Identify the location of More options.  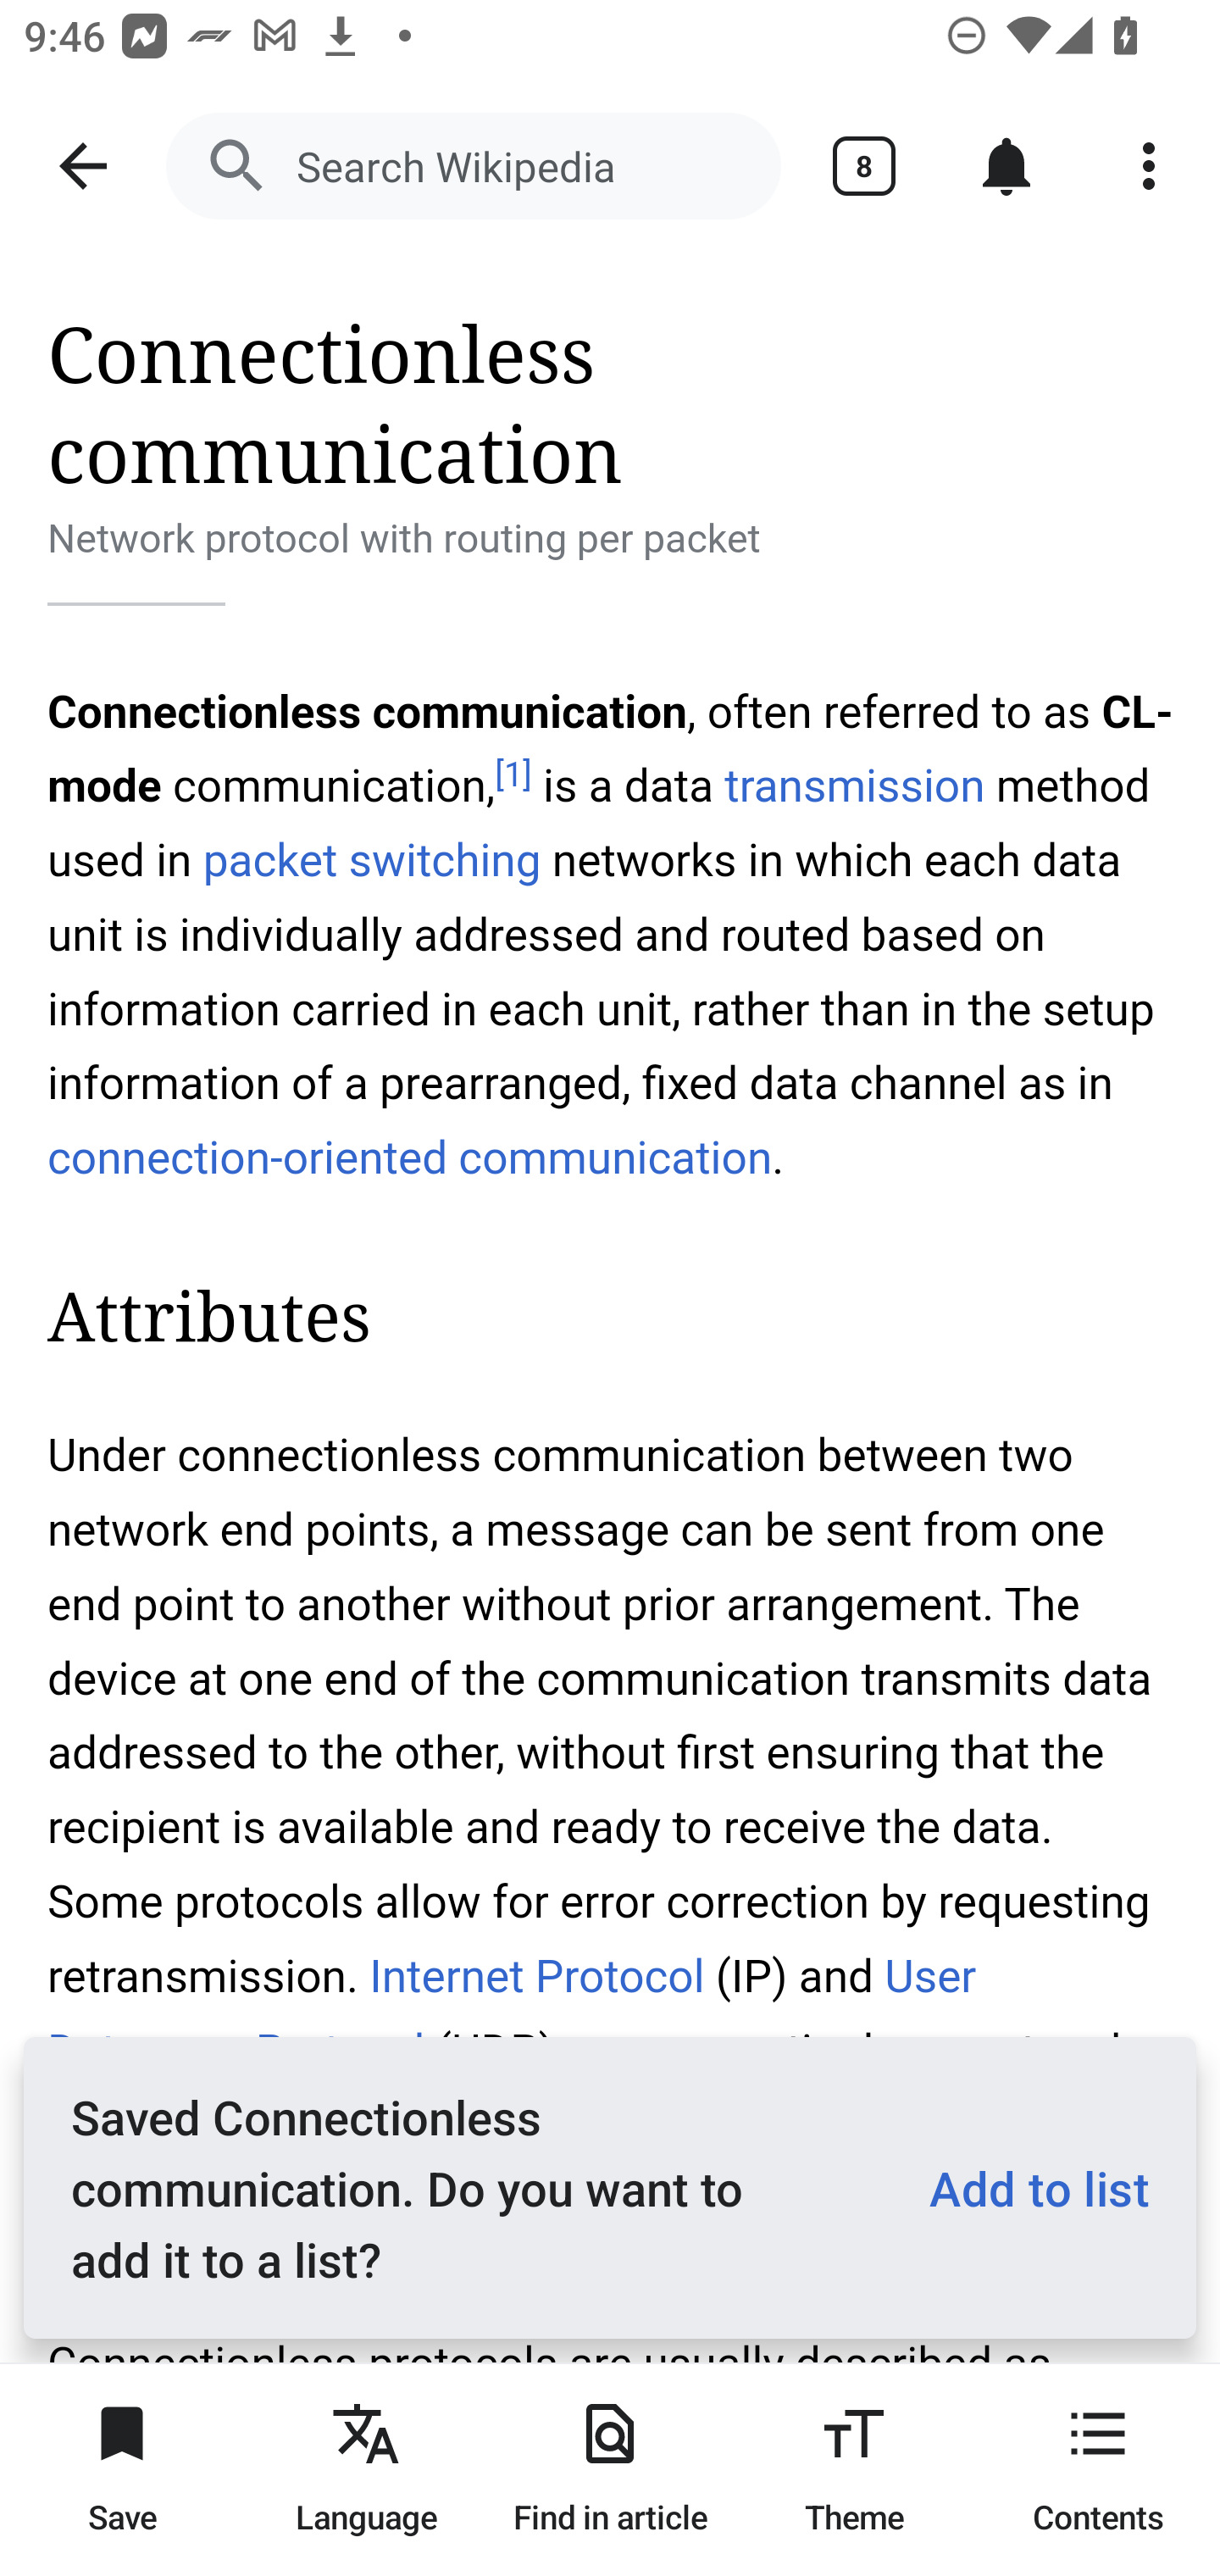
(1149, 166).